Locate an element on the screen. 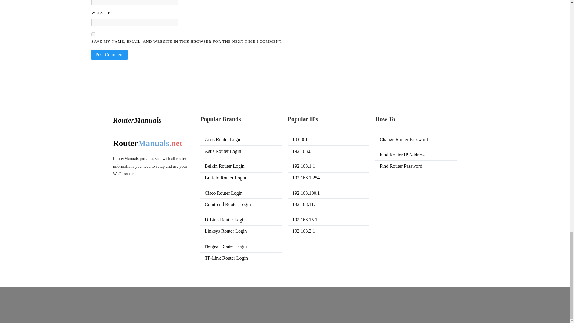  Linksys Router Login is located at coordinates (241, 231).